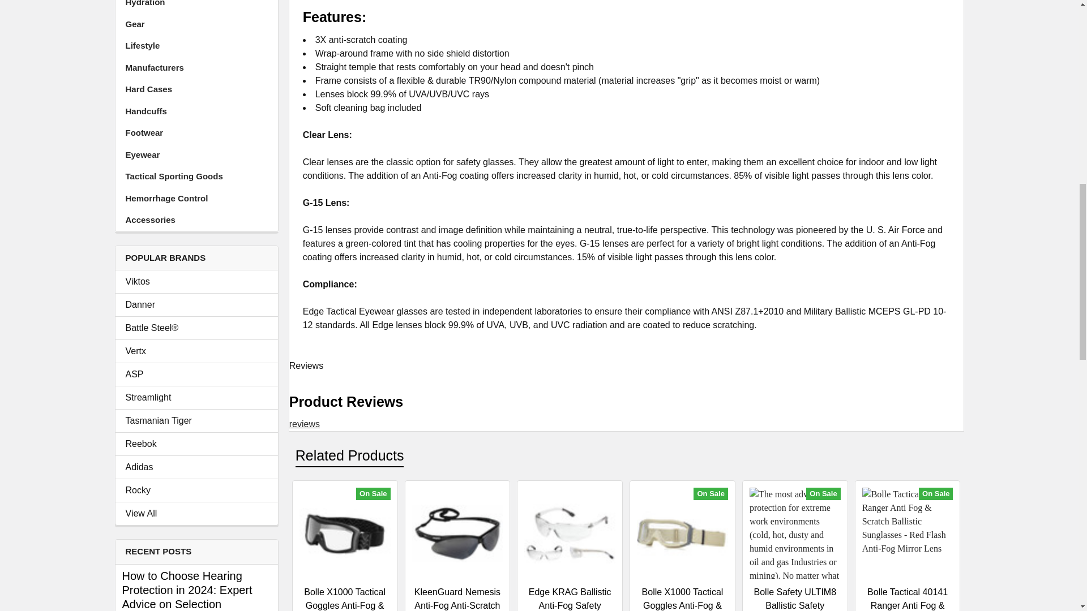 This screenshot has height=611, width=1087. Describe the element at coordinates (196, 490) in the screenshot. I see `Rocky` at that location.